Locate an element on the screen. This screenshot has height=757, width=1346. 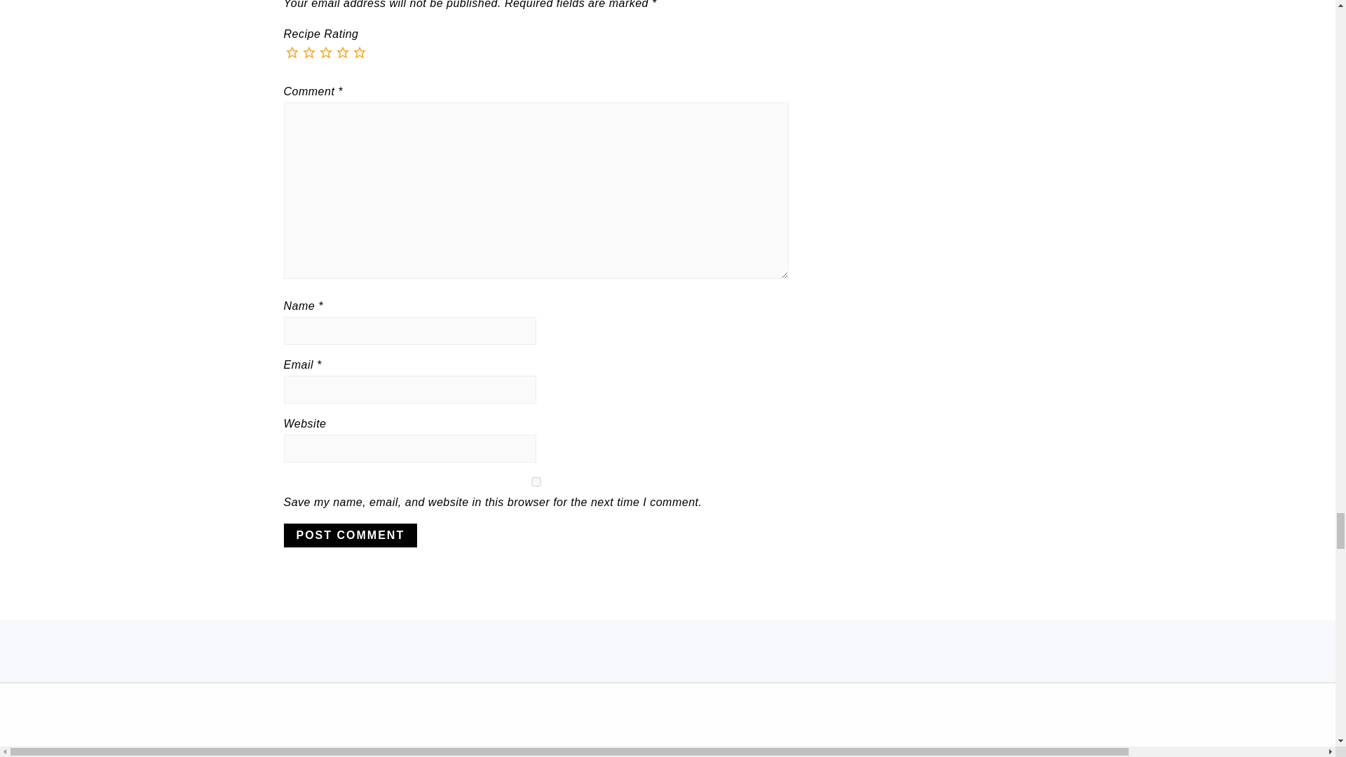
yes is located at coordinates (535, 482).